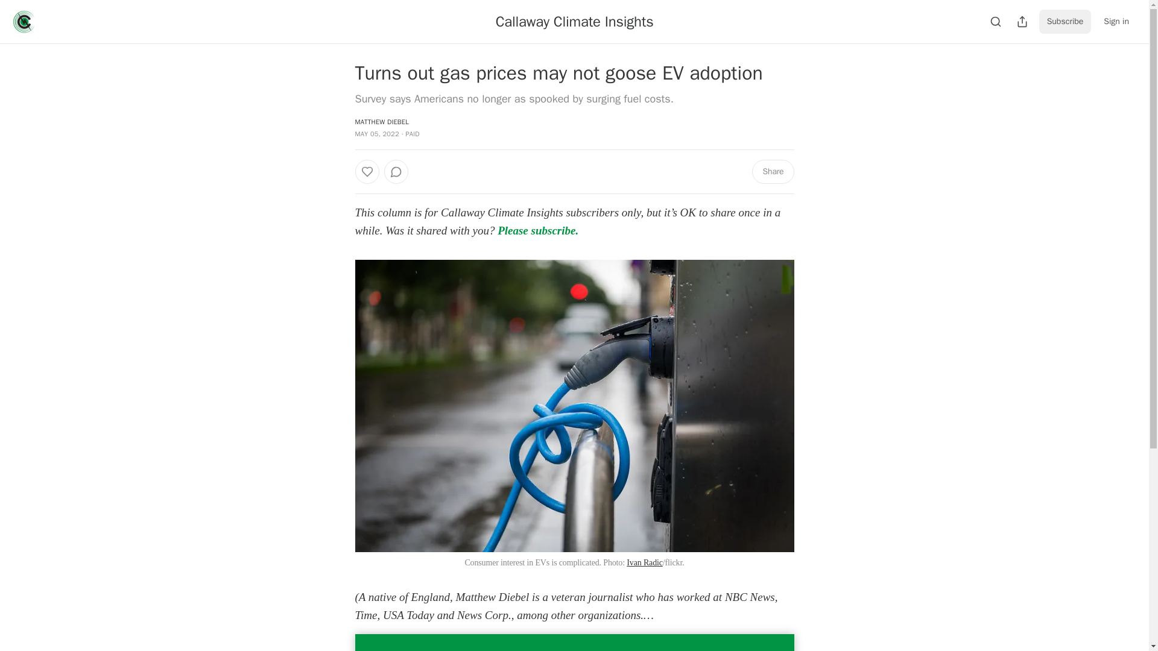  Describe the element at coordinates (1116, 22) in the screenshot. I see `Sign in` at that location.